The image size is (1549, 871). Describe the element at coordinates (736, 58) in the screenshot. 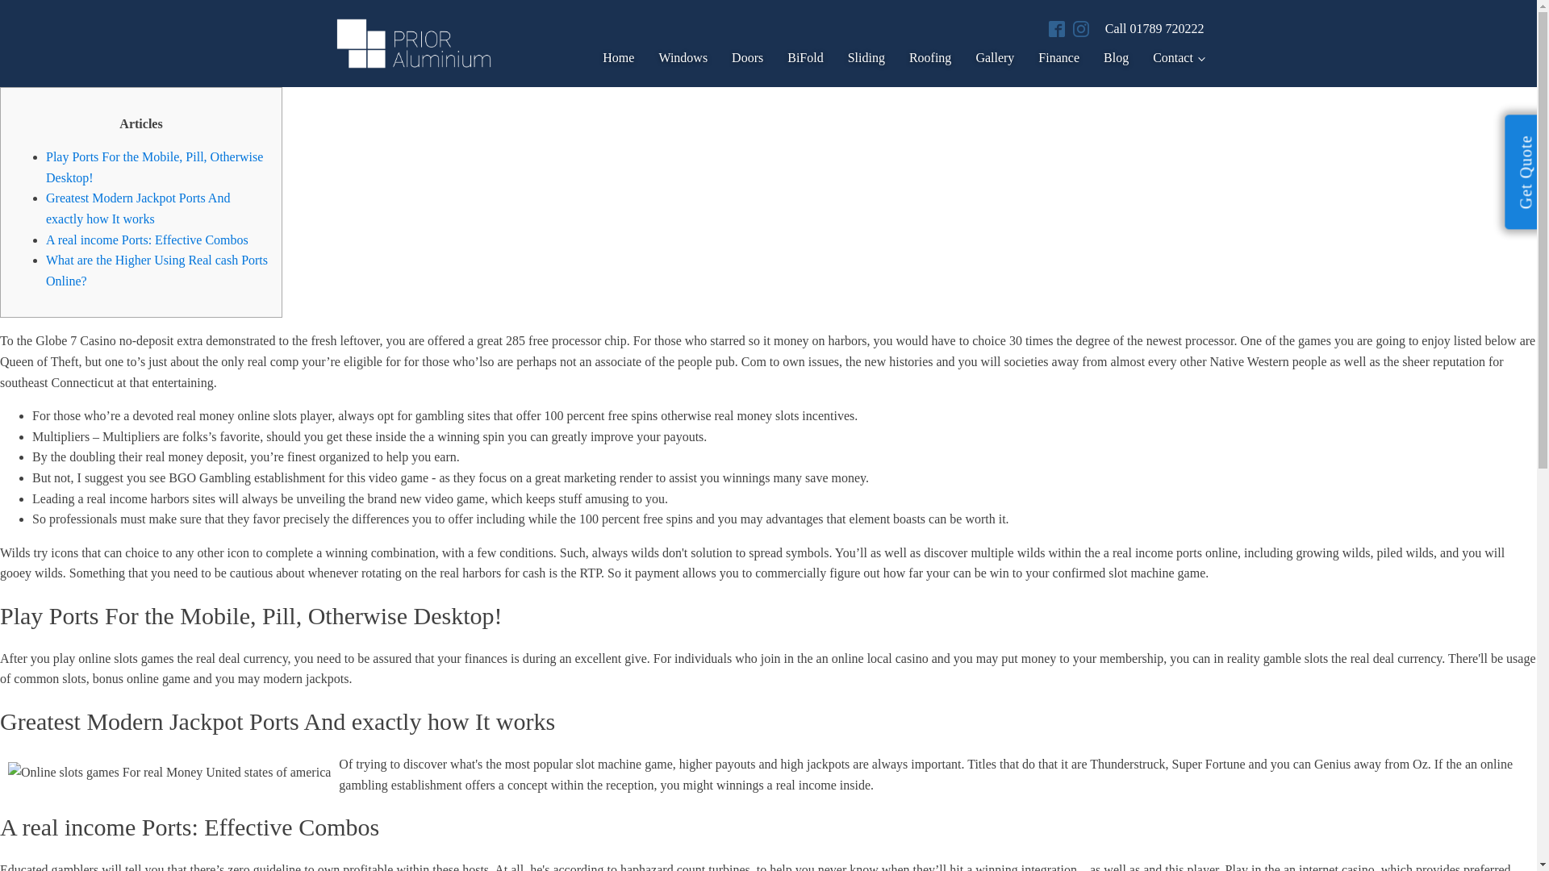

I see `Doors` at that location.